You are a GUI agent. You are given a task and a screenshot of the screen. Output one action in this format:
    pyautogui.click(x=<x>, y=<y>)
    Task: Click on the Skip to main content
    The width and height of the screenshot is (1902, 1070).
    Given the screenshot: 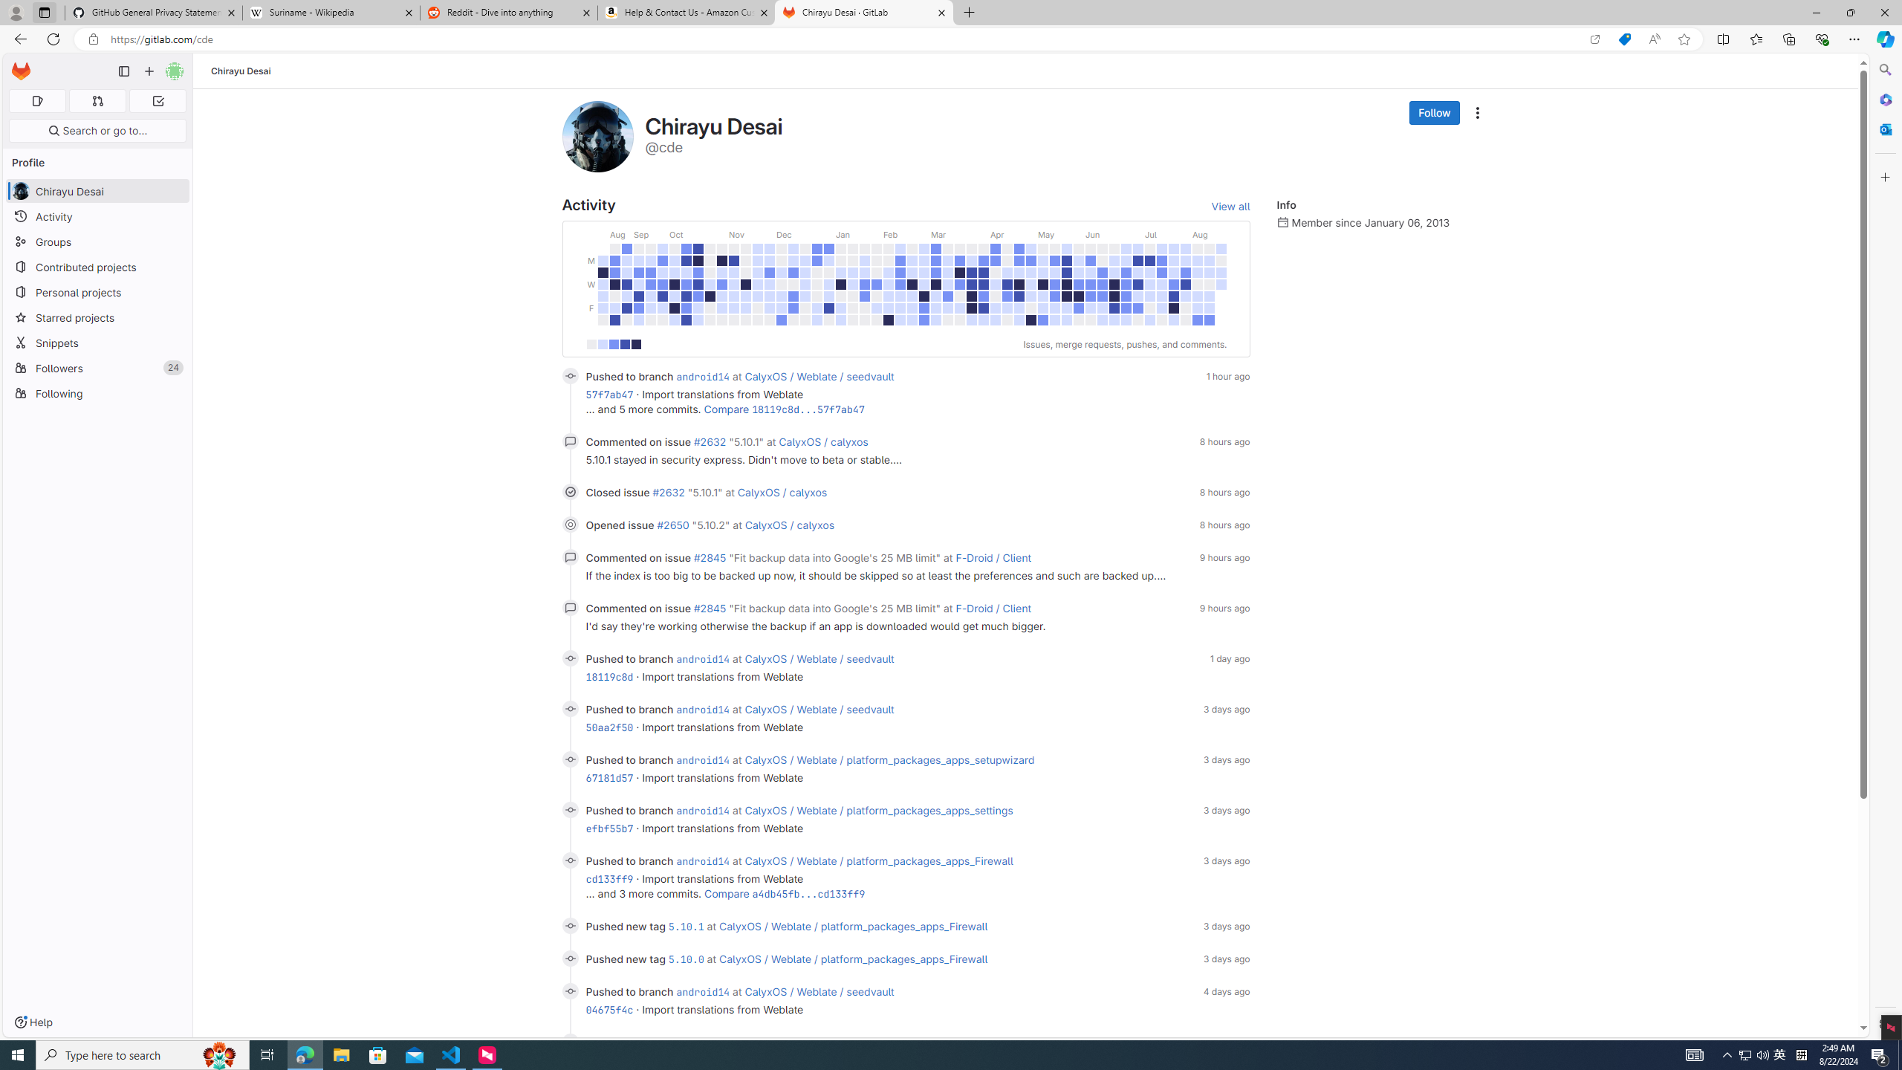 What is the action you would take?
    pyautogui.click(x=18, y=65)
    